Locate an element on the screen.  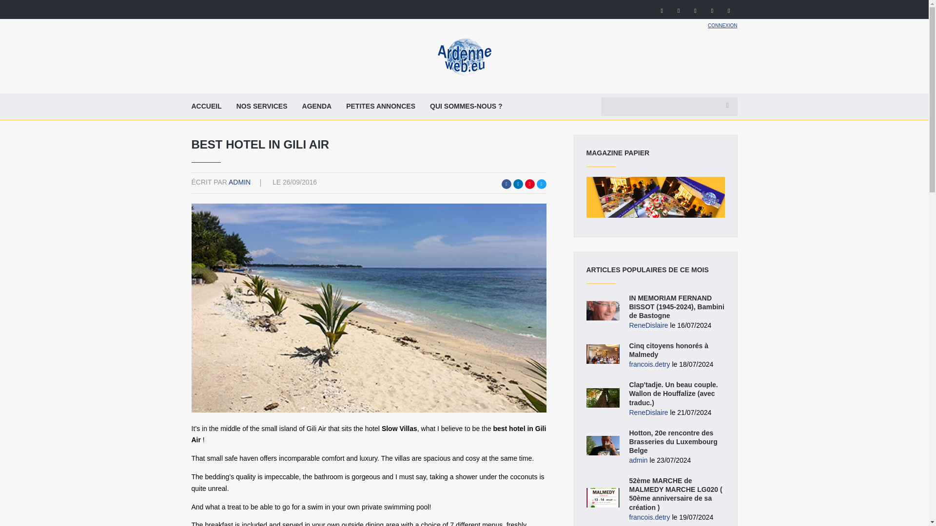
Twitter is located at coordinates (679, 10).